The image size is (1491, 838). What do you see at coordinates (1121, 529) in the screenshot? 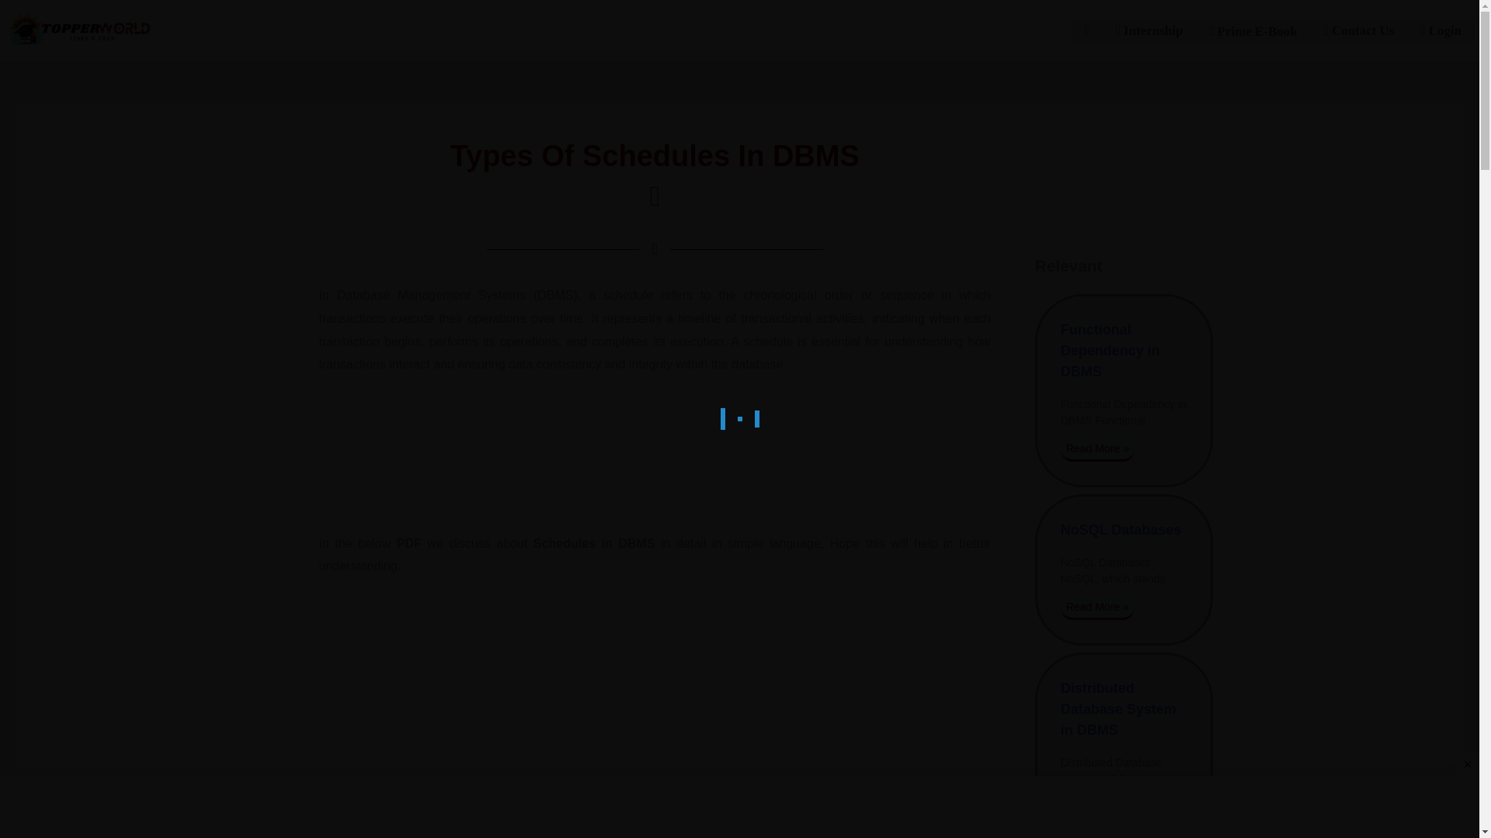
I see `NoSQL Databases` at bounding box center [1121, 529].